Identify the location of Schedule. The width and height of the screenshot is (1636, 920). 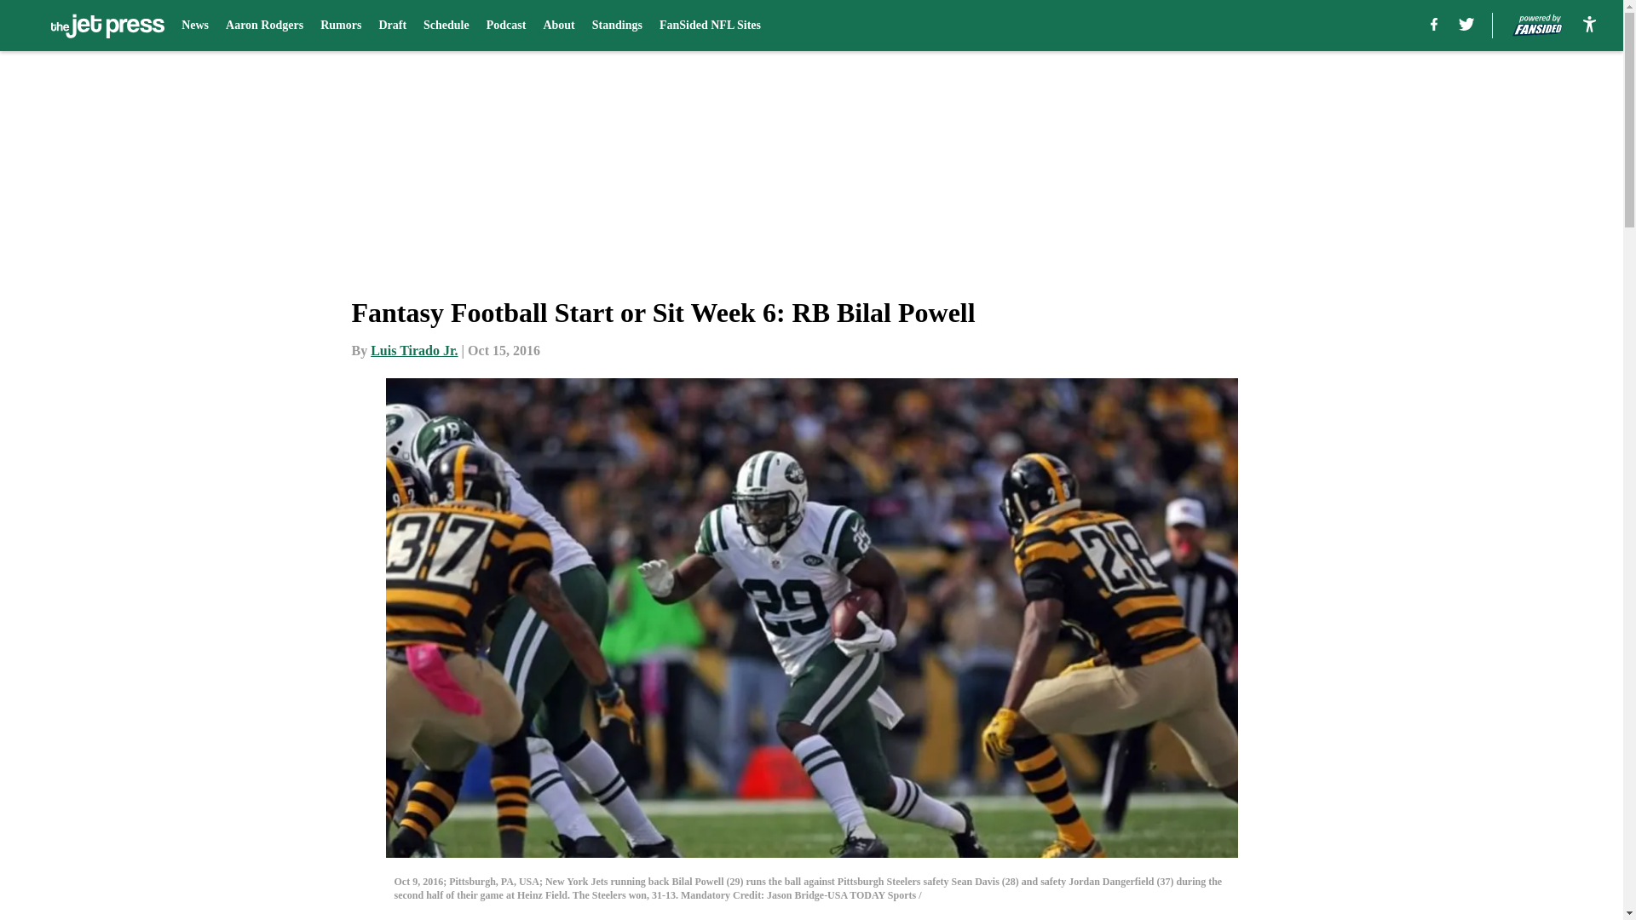
(446, 26).